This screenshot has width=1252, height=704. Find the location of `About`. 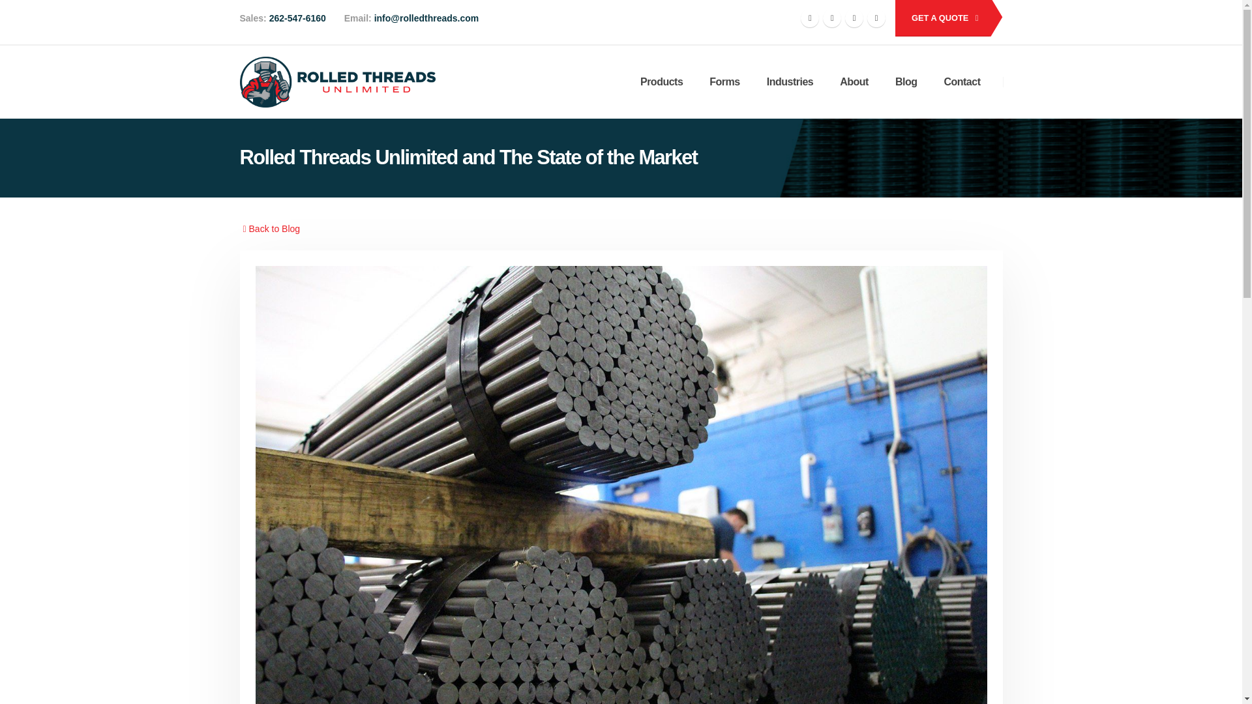

About is located at coordinates (854, 82).